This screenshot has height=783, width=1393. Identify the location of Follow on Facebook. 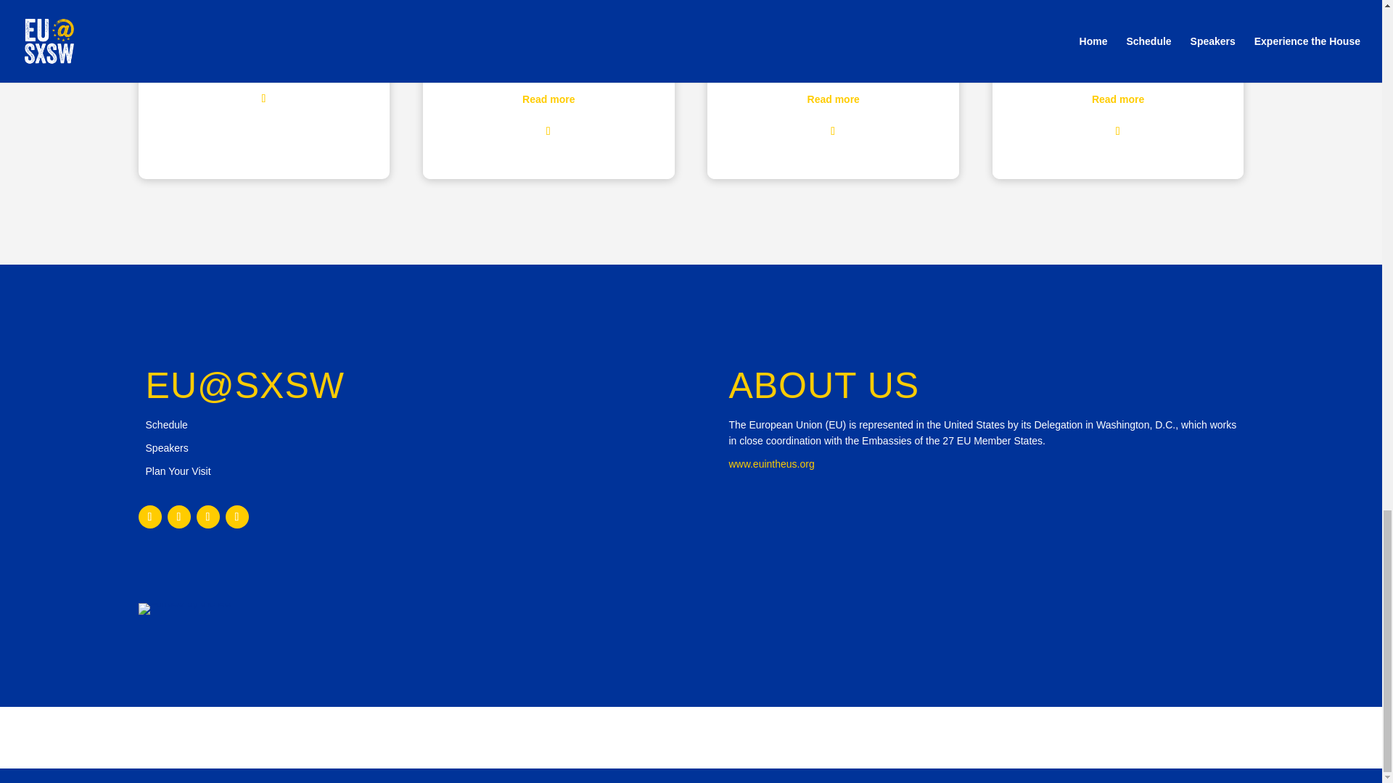
(178, 516).